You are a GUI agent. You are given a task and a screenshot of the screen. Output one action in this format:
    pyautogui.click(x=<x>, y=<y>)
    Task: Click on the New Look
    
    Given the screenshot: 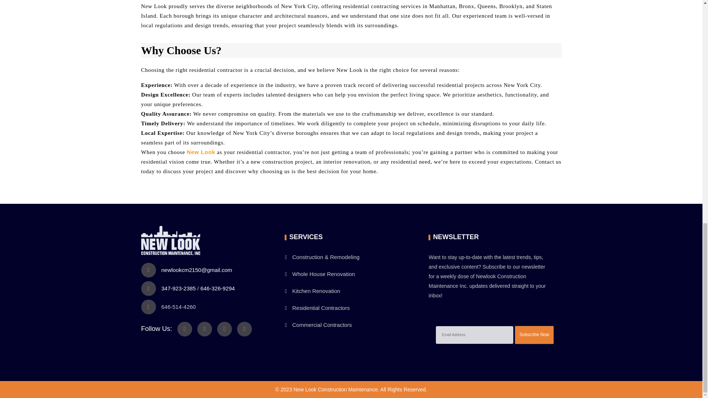 What is the action you would take?
    pyautogui.click(x=201, y=152)
    